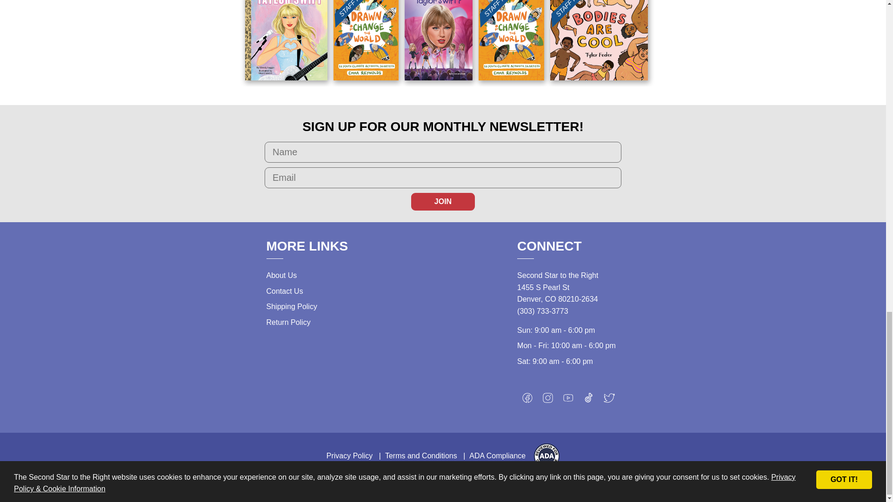 Image resolution: width=893 pixels, height=502 pixels. Describe the element at coordinates (443, 201) in the screenshot. I see `Join` at that location.